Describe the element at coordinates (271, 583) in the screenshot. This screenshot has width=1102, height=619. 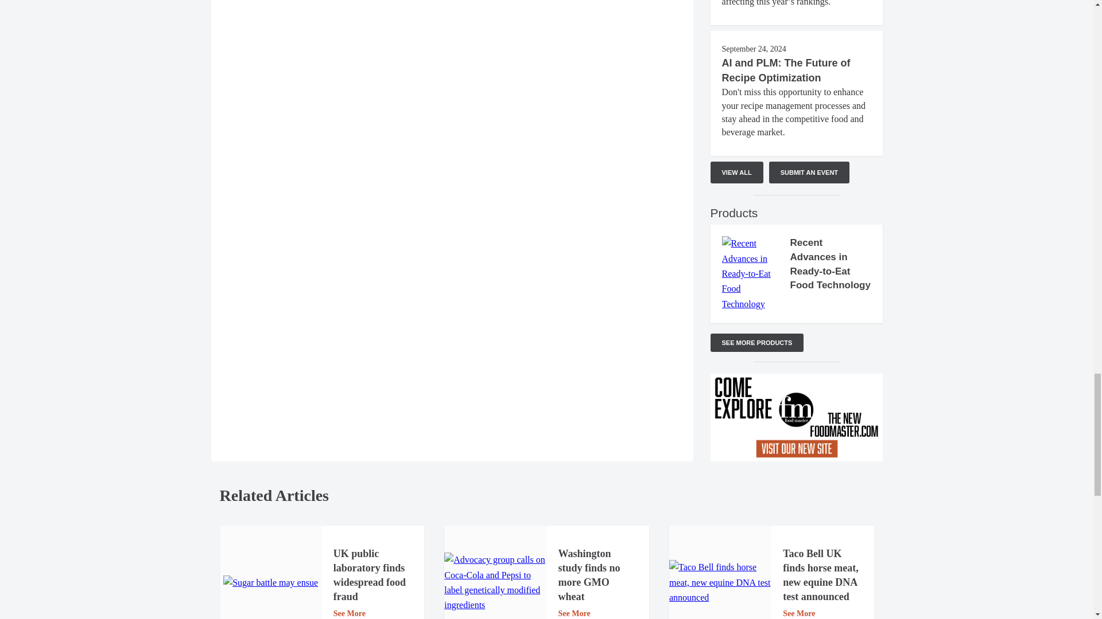
I see `breakingnewsbigouterglow.jpg` at that location.